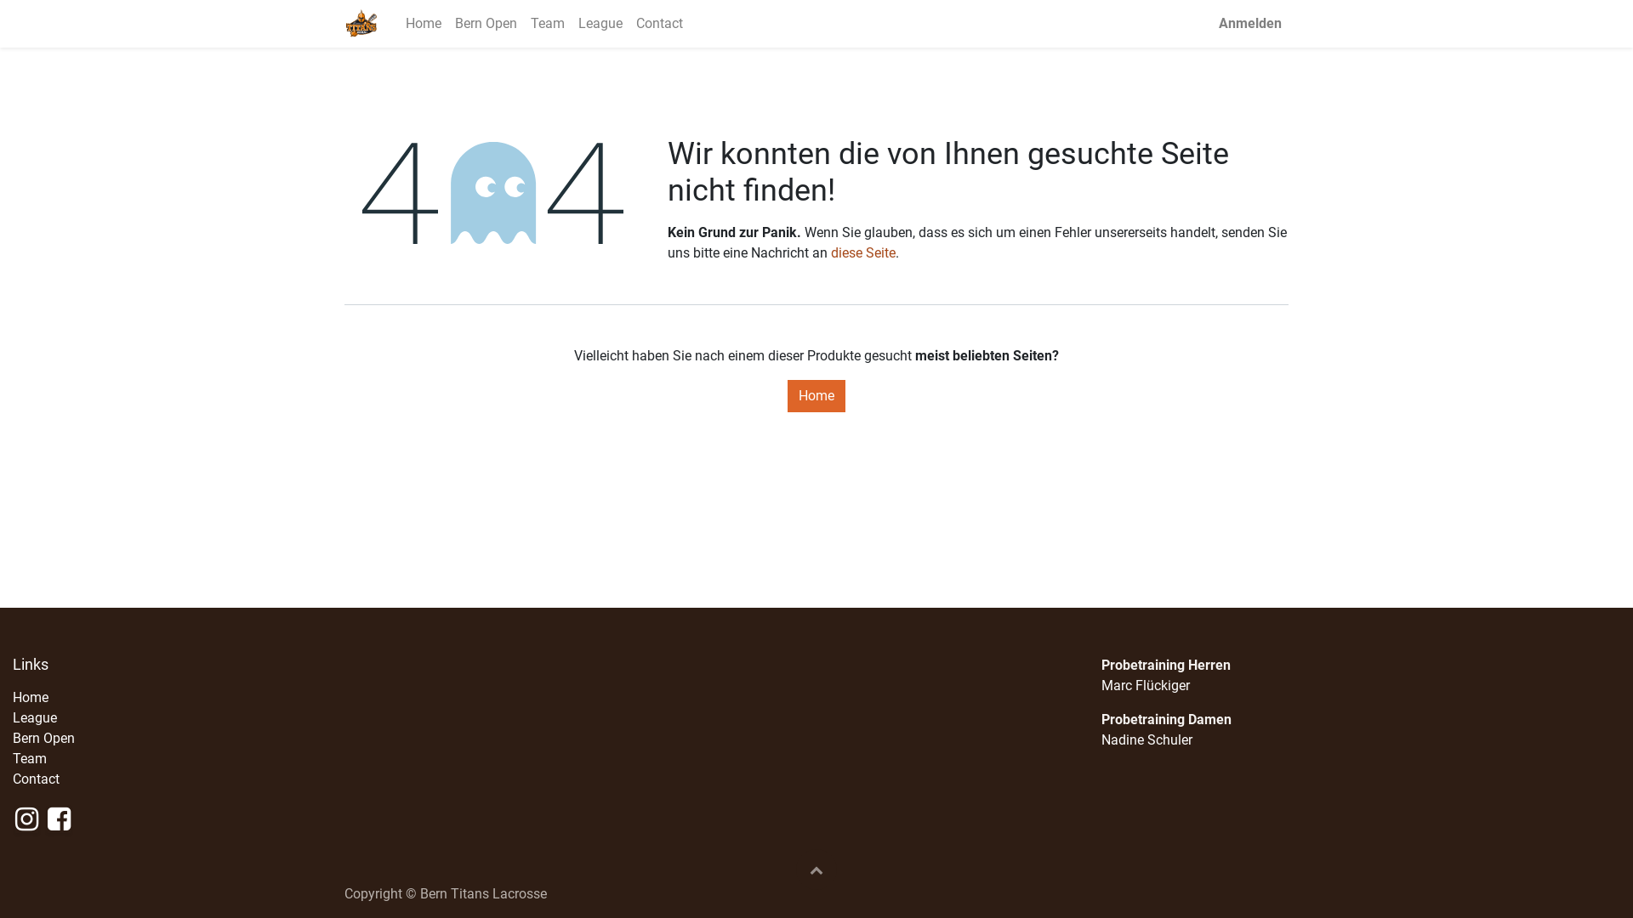 The image size is (1633, 918). Describe the element at coordinates (863, 253) in the screenshot. I see `diese Seite` at that location.